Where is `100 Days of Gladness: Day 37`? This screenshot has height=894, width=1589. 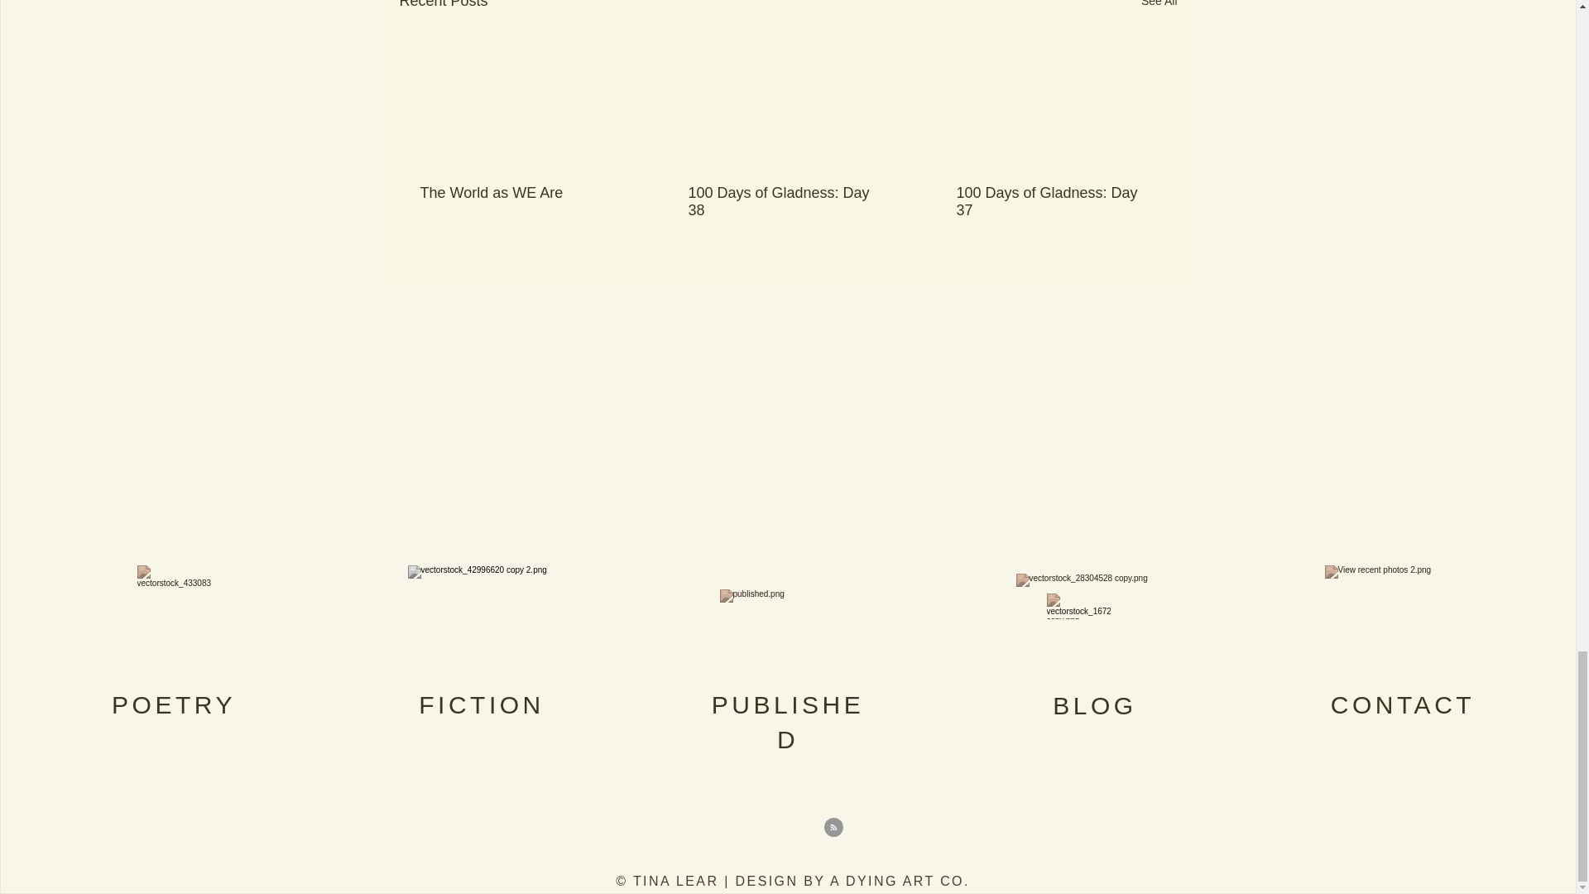
100 Days of Gladness: Day 37 is located at coordinates (1055, 201).